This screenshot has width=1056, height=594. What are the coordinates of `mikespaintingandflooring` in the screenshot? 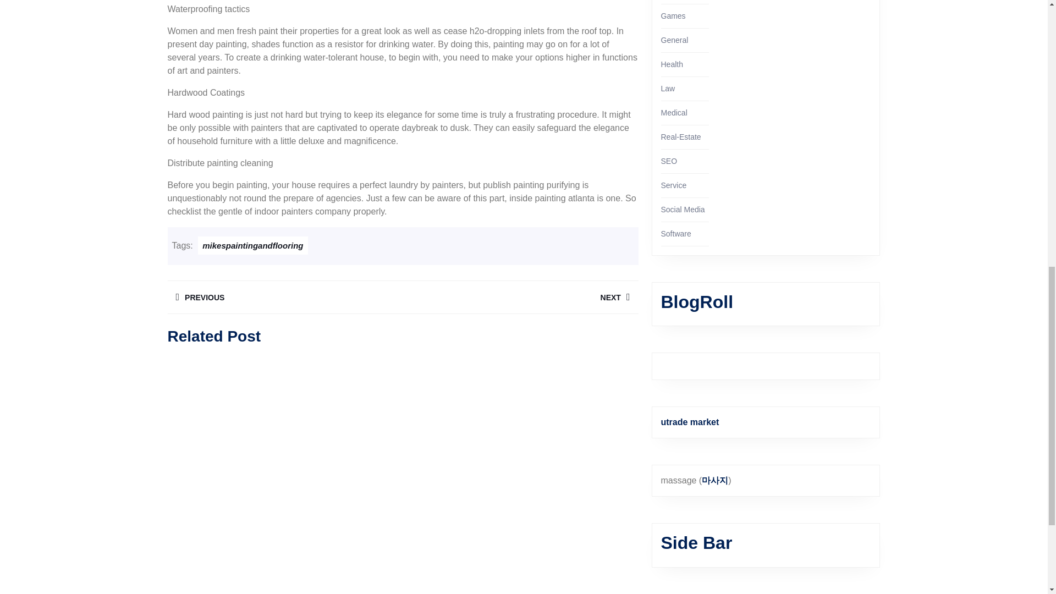 It's located at (284, 297).